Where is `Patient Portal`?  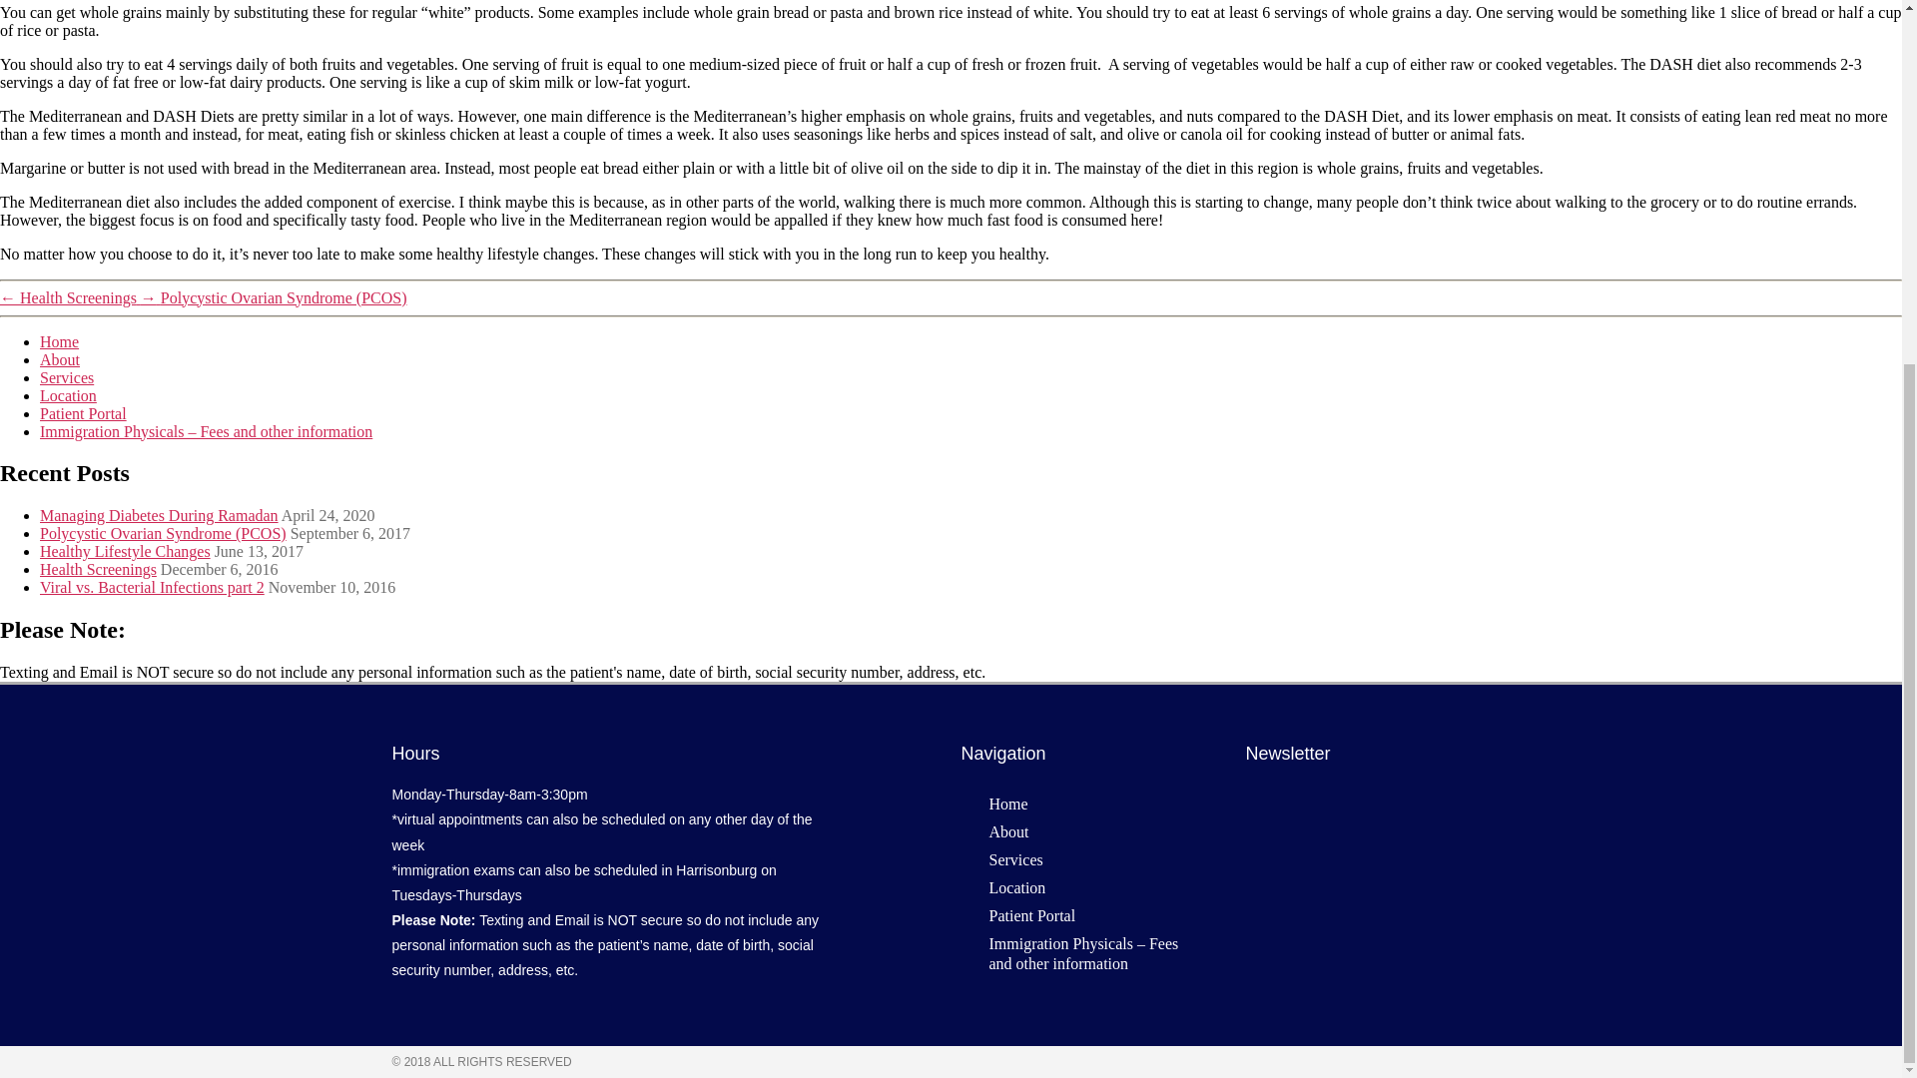
Patient Portal is located at coordinates (1092, 916).